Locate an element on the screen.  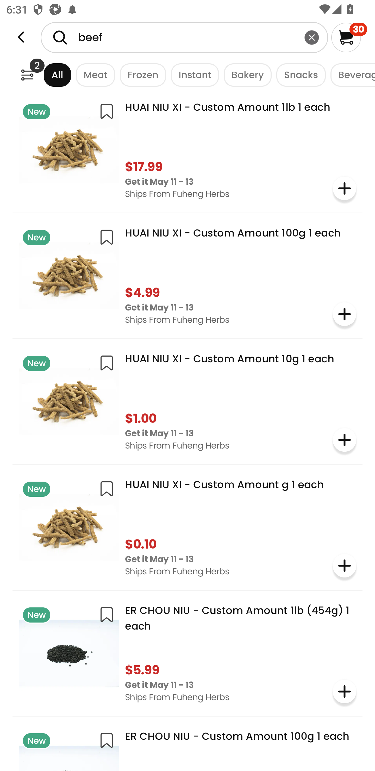
Instant is located at coordinates (192, 74).